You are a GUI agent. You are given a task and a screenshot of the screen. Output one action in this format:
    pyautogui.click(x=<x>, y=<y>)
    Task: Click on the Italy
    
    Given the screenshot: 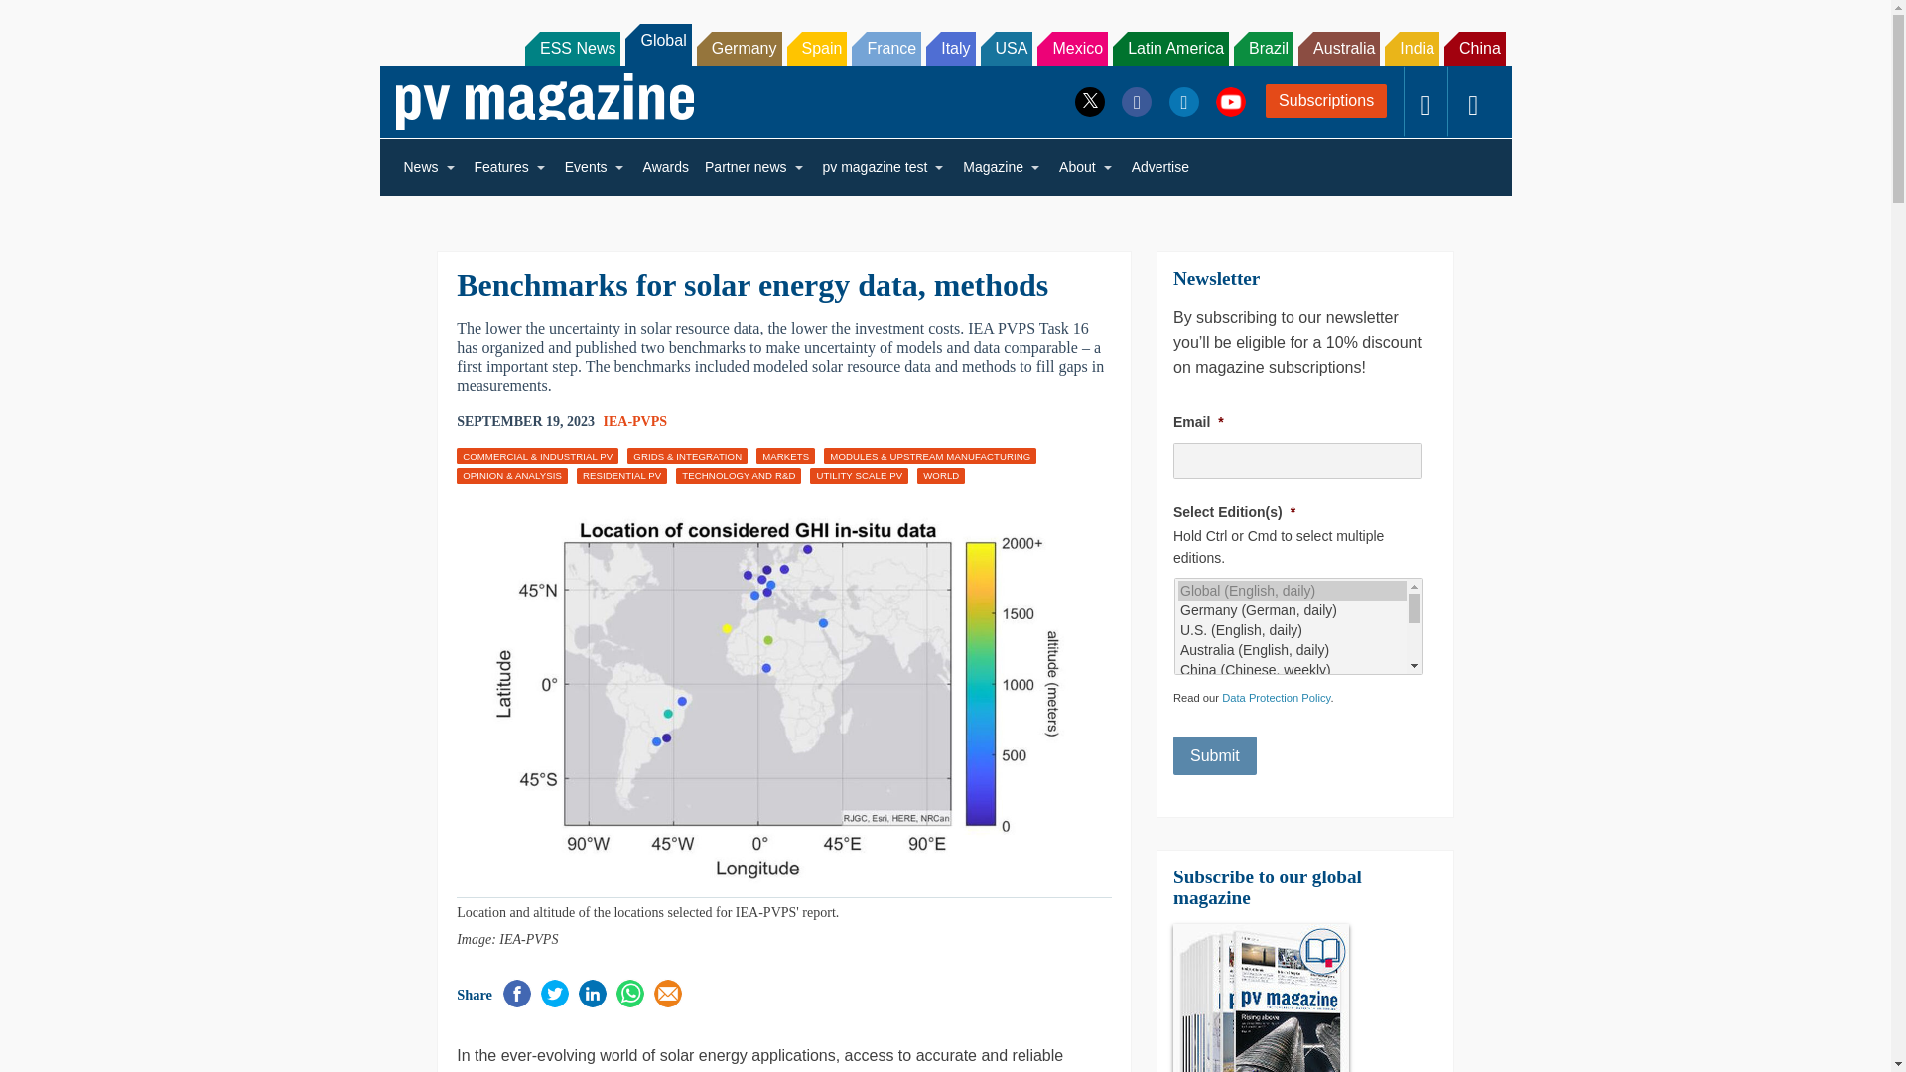 What is the action you would take?
    pyautogui.click(x=950, y=48)
    